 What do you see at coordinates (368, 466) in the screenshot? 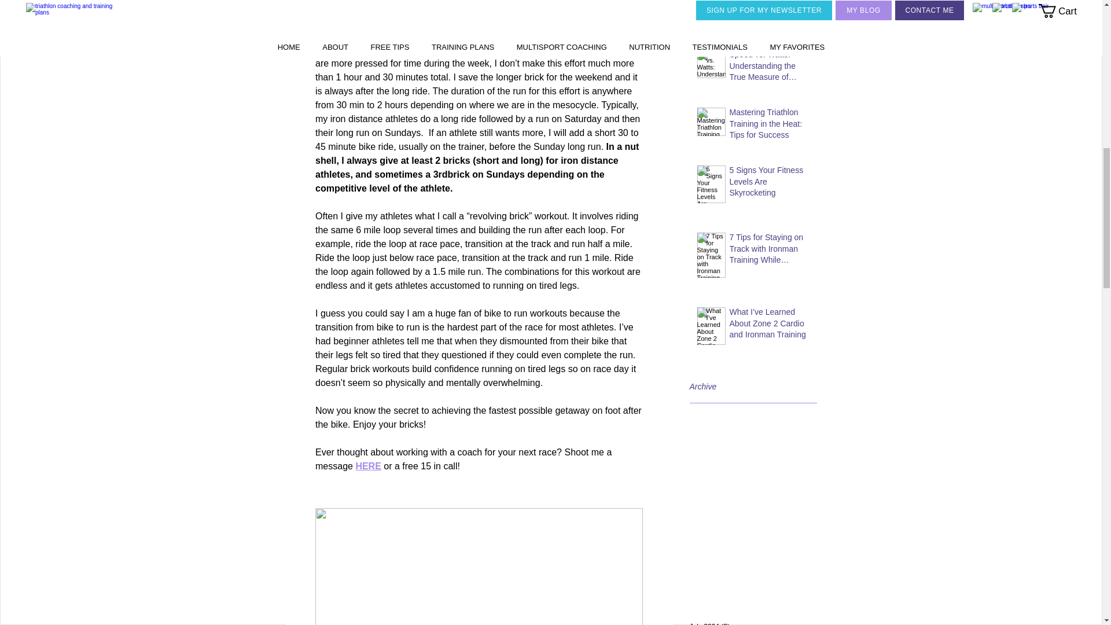
I see `HERE` at bounding box center [368, 466].